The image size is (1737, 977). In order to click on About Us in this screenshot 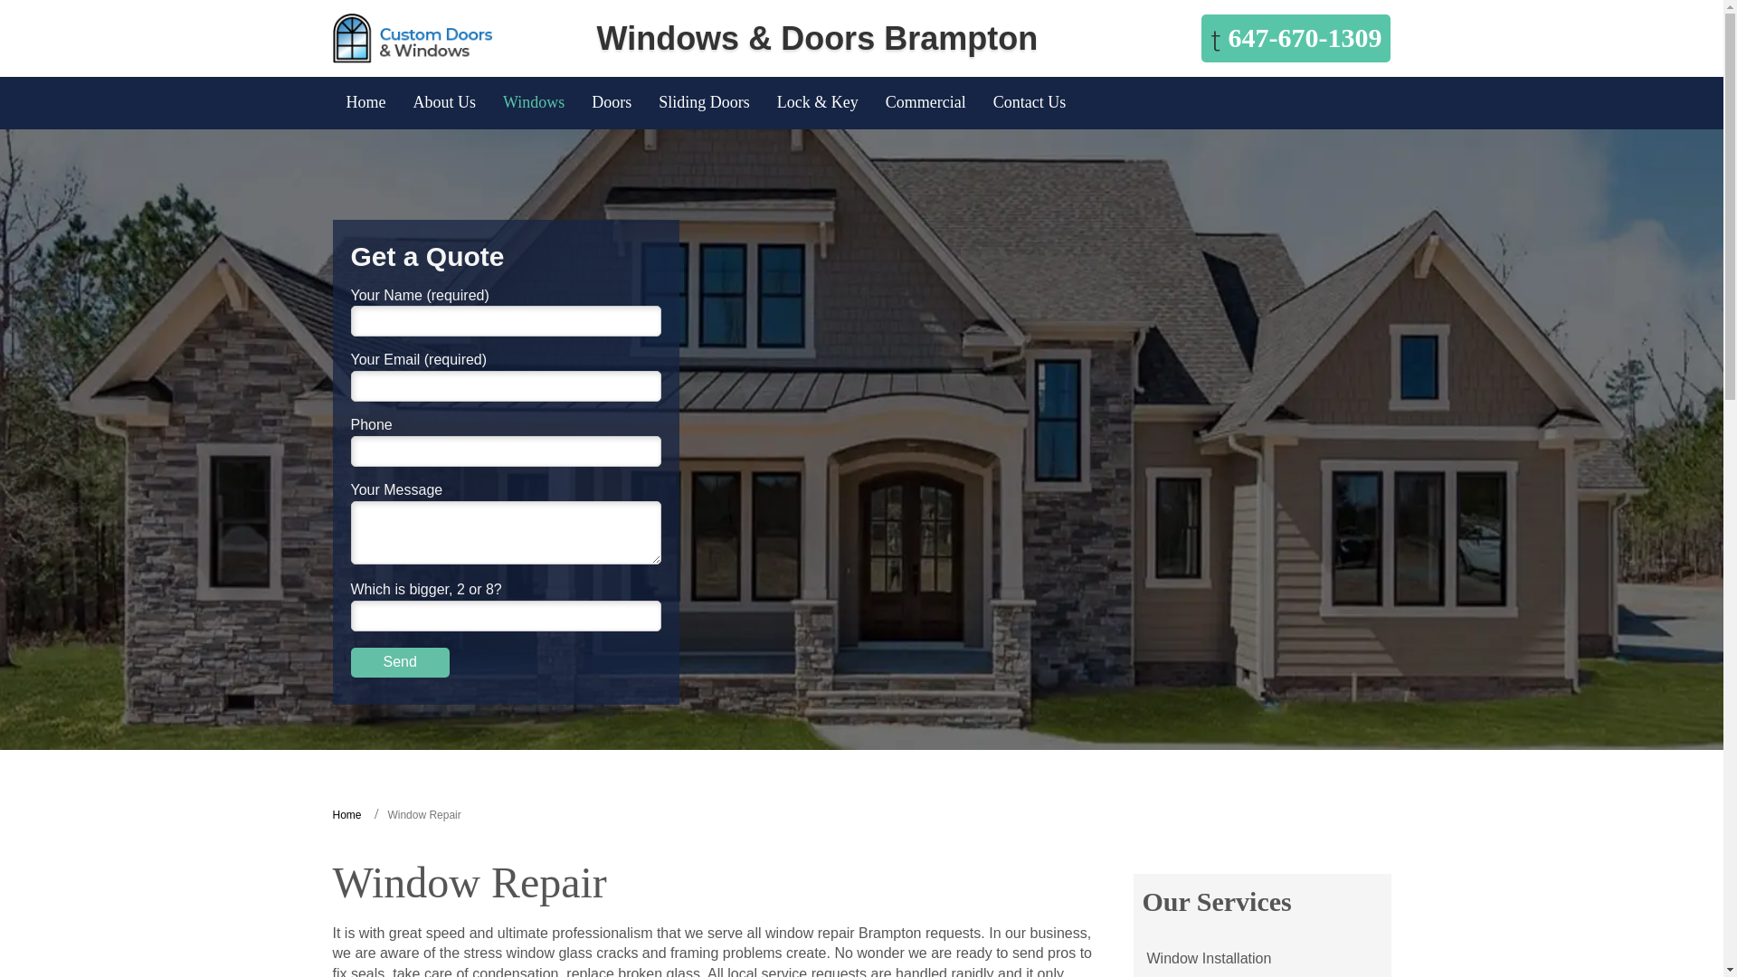, I will do `click(444, 103)`.